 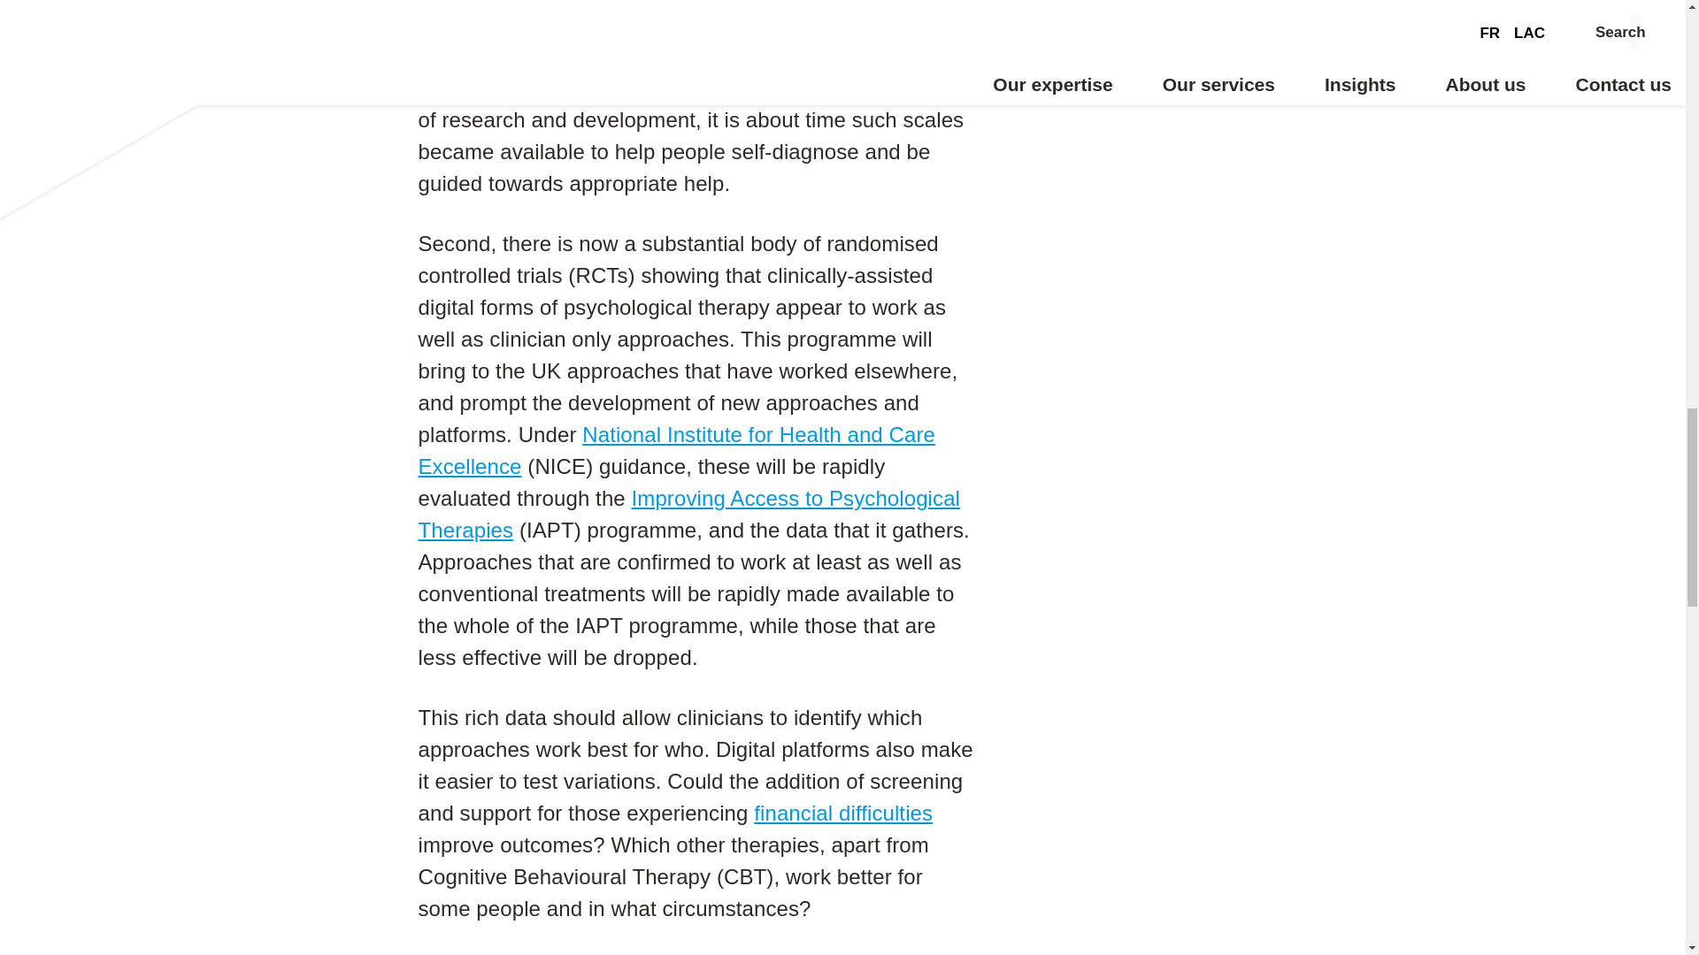 What do you see at coordinates (688, 514) in the screenshot?
I see `Improving Access to Psychological Therapies` at bounding box center [688, 514].